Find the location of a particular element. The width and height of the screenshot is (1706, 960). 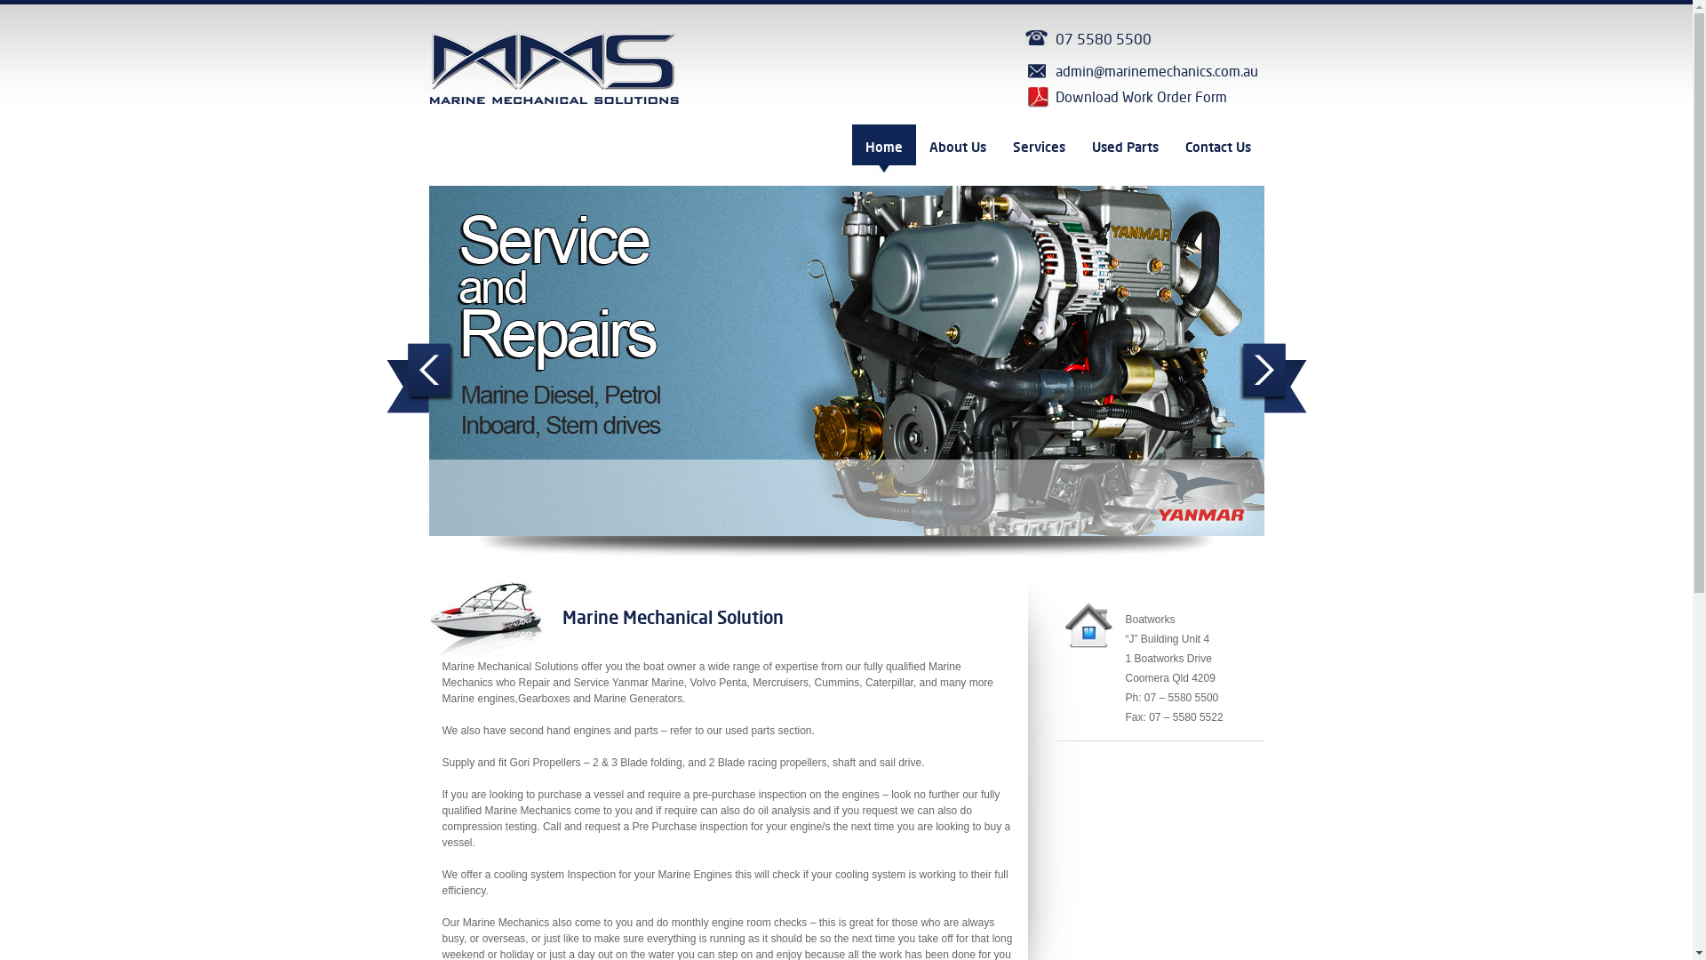

Contact Us is located at coordinates (1217, 148).